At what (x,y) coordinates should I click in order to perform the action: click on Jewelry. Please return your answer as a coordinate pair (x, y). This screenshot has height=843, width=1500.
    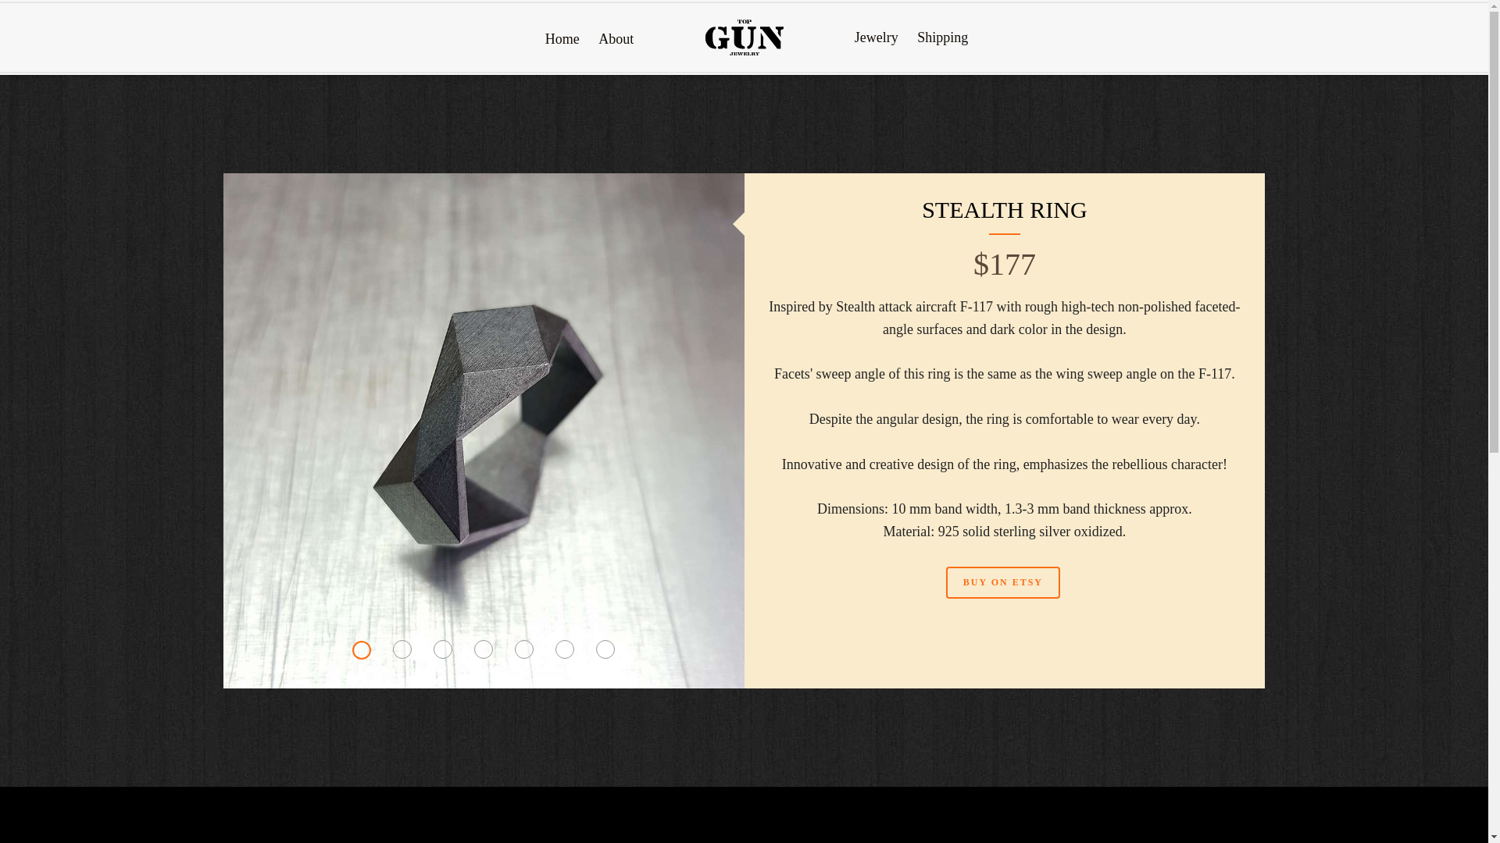
    Looking at the image, I should click on (877, 37).